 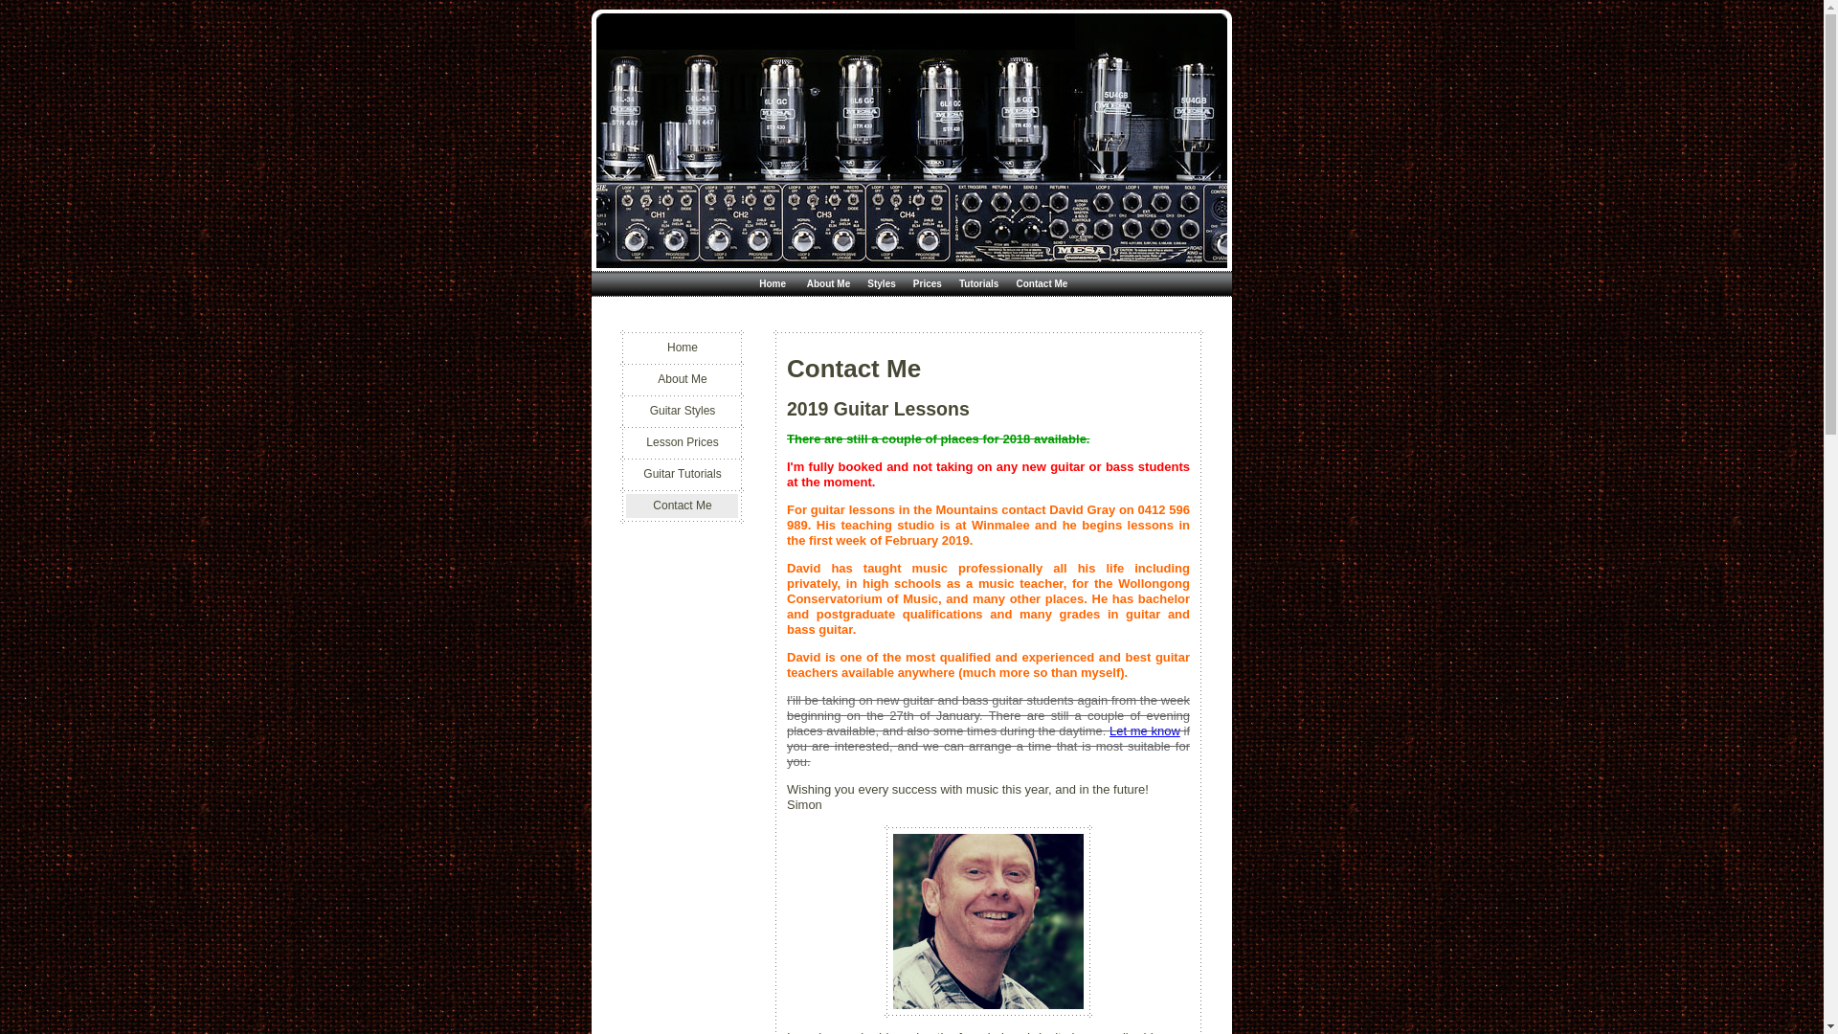 I want to click on Let me know, so click(x=1145, y=731).